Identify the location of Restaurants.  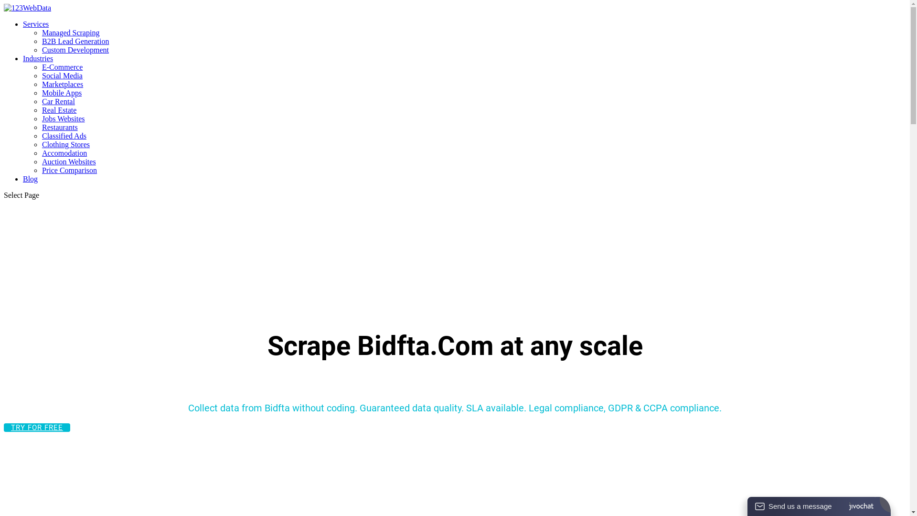
(60, 127).